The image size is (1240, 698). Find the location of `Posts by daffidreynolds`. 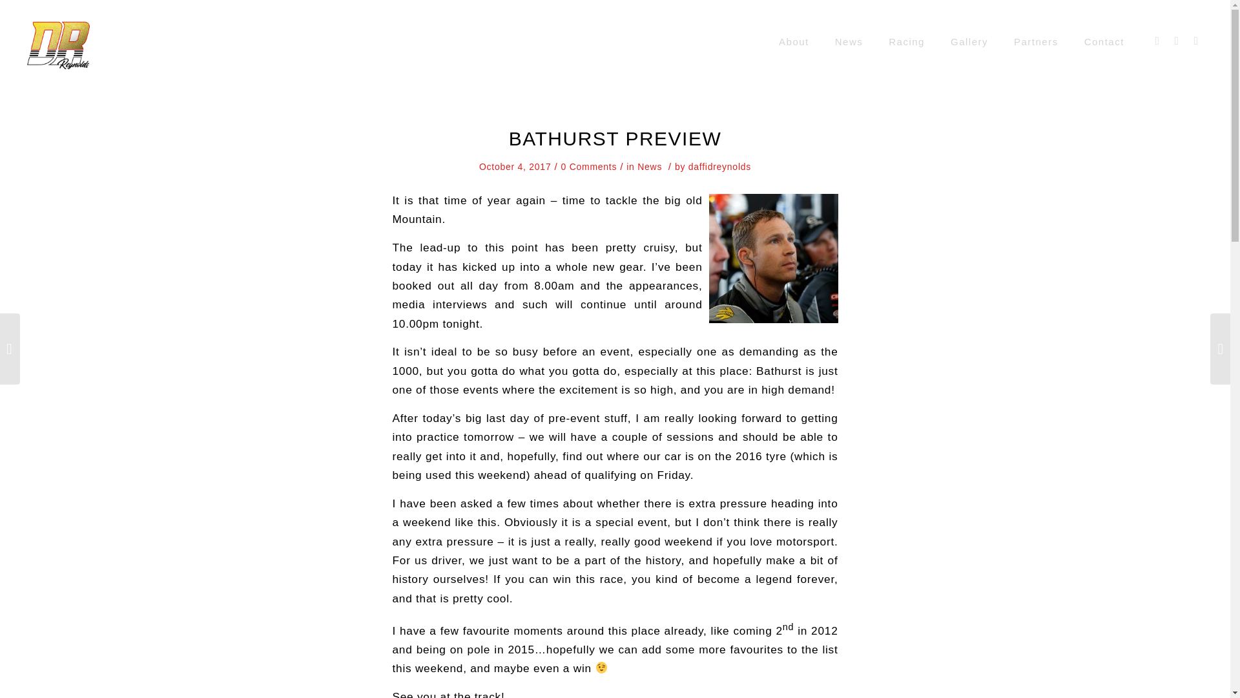

Posts by daffidreynolds is located at coordinates (719, 166).